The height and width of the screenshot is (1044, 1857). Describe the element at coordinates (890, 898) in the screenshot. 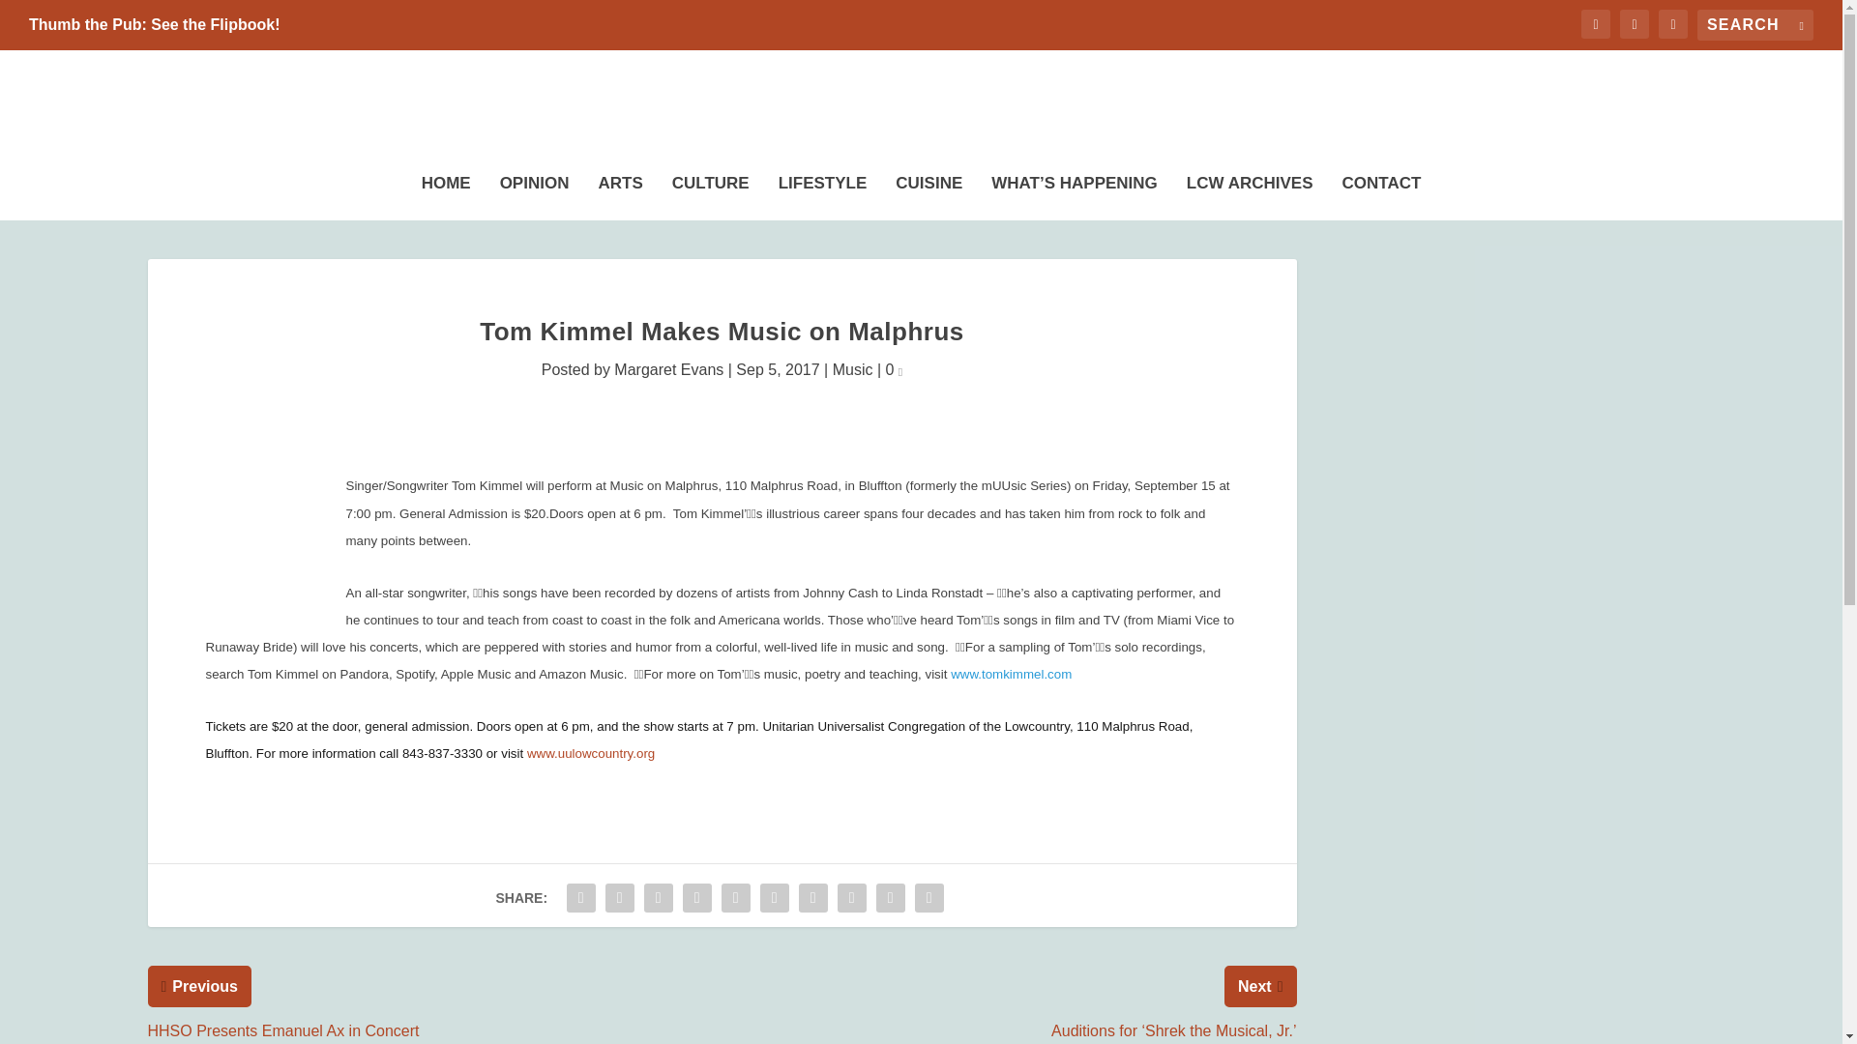

I see `Share "Tom Kimmel Makes Music on Malphrus" via Email` at that location.